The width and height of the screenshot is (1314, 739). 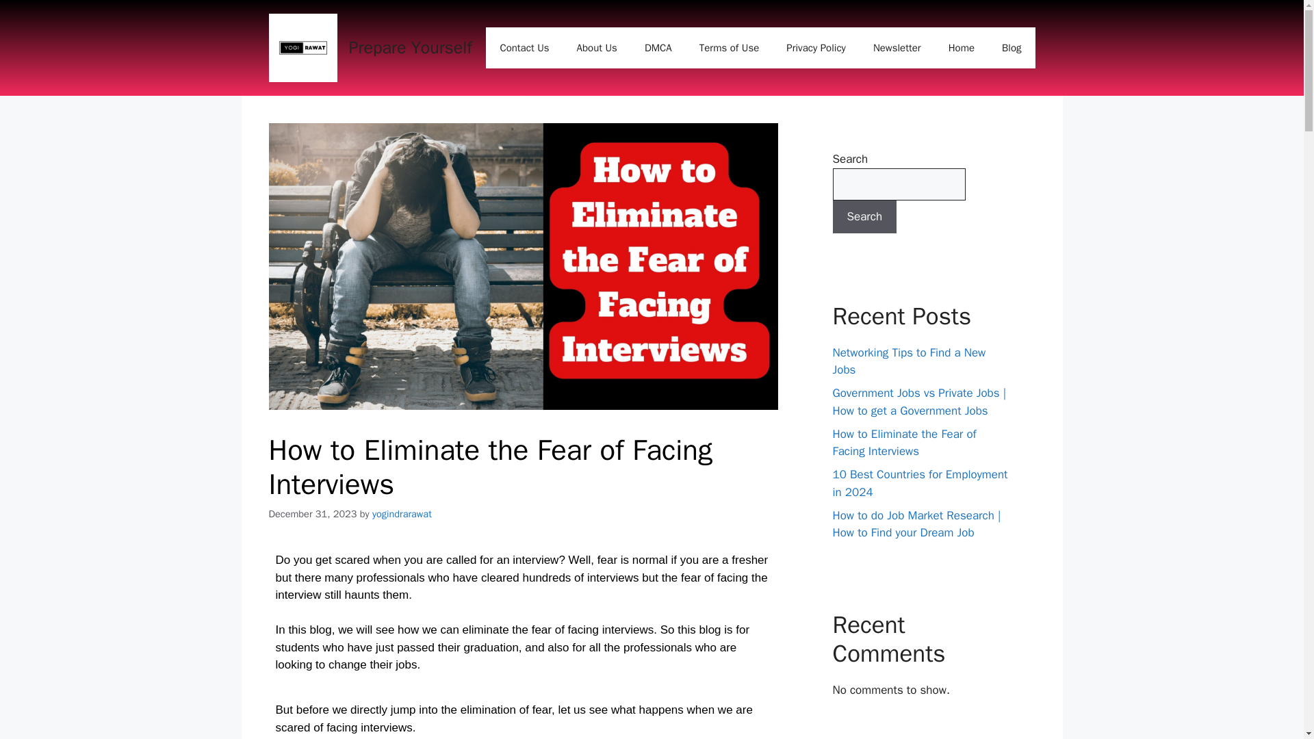 I want to click on Networking Tips to Find a New Jobs, so click(x=909, y=361).